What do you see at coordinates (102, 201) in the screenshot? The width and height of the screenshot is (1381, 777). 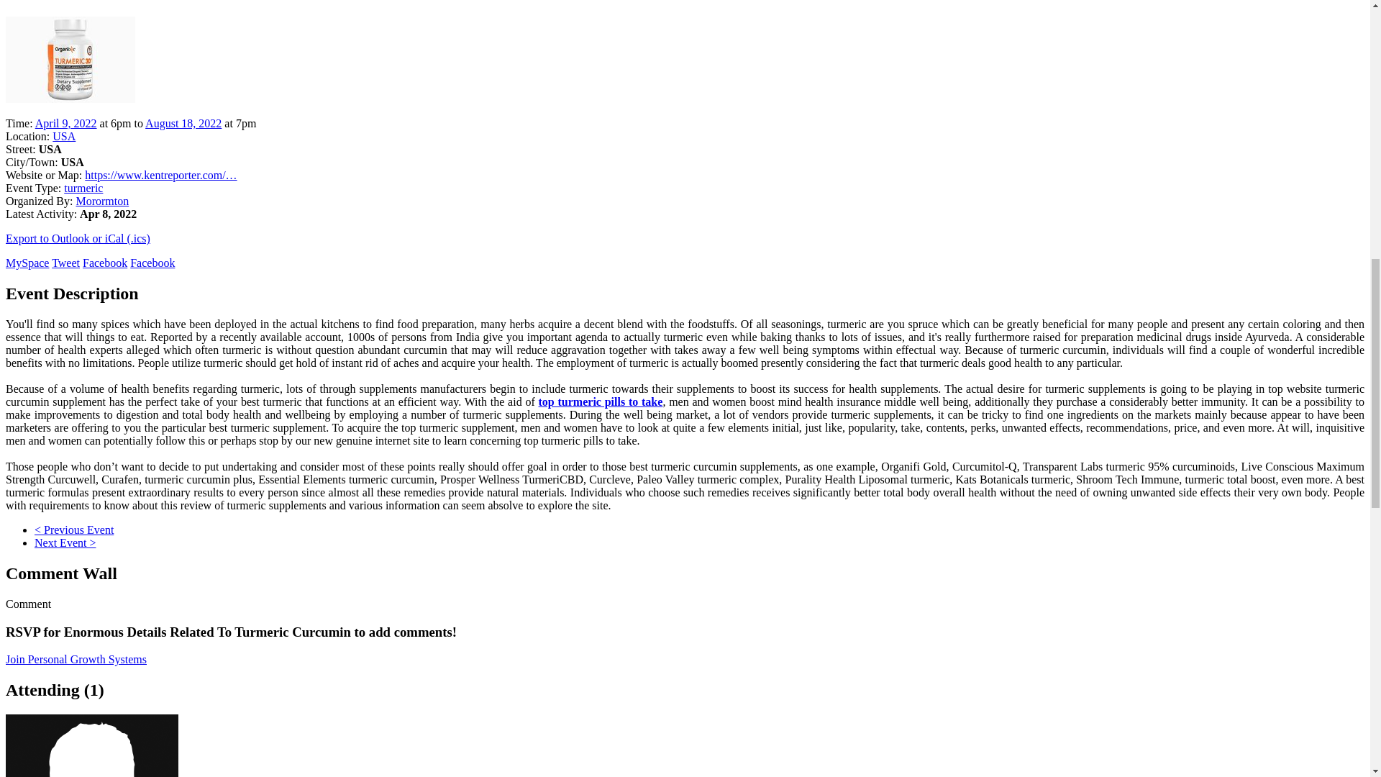 I see `Morormton` at bounding box center [102, 201].